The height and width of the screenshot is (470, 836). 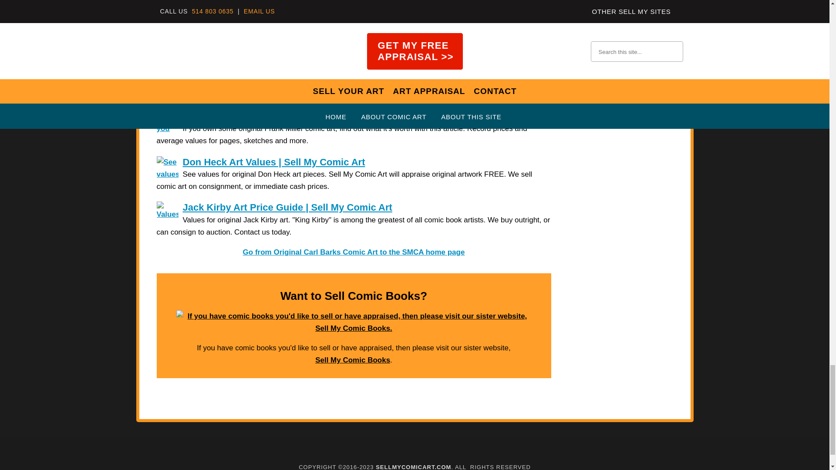 What do you see at coordinates (250, 116) in the screenshot?
I see `Frank Miller Comic Art Values` at bounding box center [250, 116].